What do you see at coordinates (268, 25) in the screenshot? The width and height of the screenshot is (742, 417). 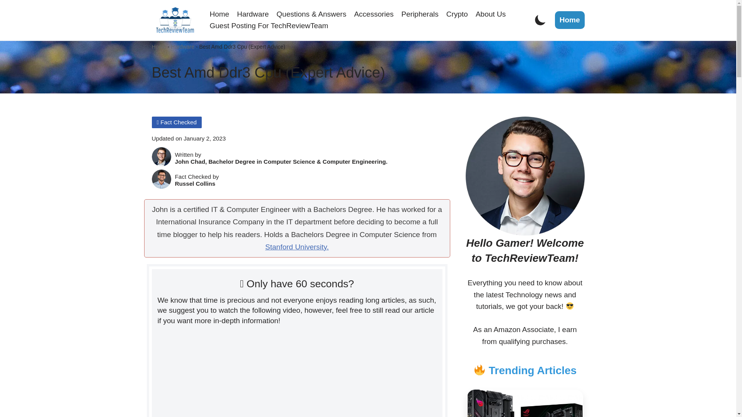 I see `Guest Posting For TechReviewTeam` at bounding box center [268, 25].